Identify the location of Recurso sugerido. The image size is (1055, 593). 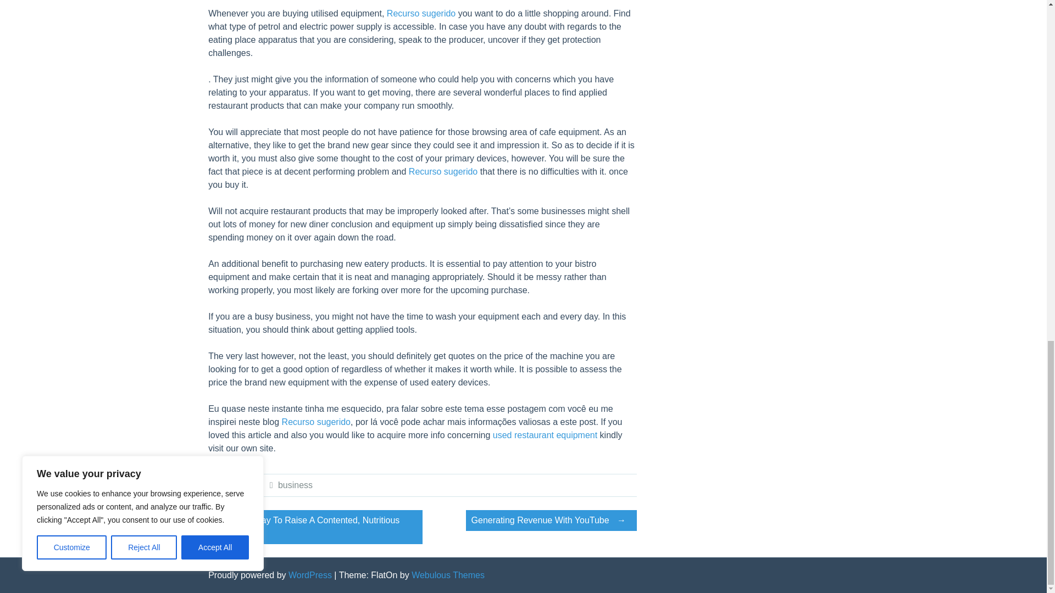
(315, 422).